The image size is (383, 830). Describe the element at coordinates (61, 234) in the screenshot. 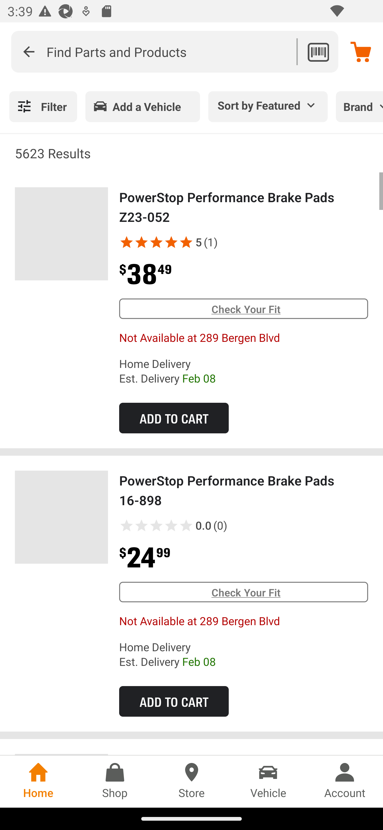

I see `PowerStop Performance Brake Pads Z23-052` at that location.